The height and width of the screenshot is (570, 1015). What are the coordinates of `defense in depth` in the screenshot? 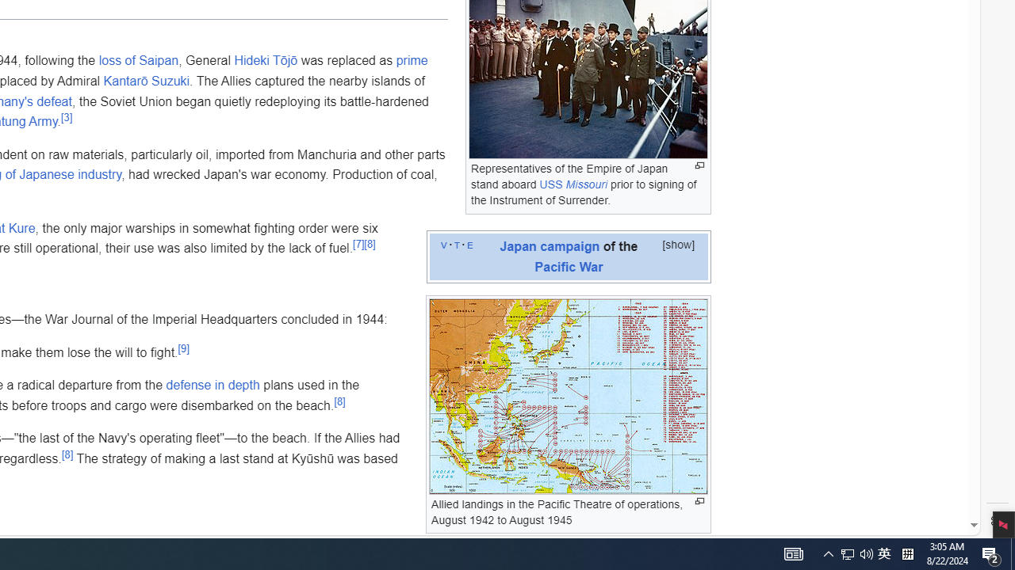 It's located at (213, 386).